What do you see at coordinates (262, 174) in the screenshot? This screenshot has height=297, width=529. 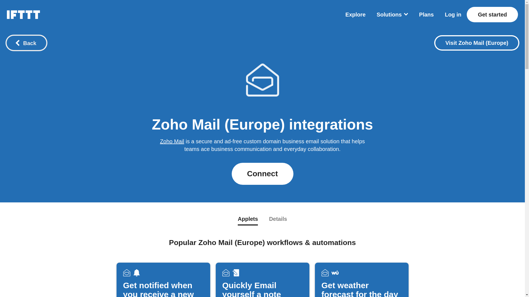 I see `Connect` at bounding box center [262, 174].